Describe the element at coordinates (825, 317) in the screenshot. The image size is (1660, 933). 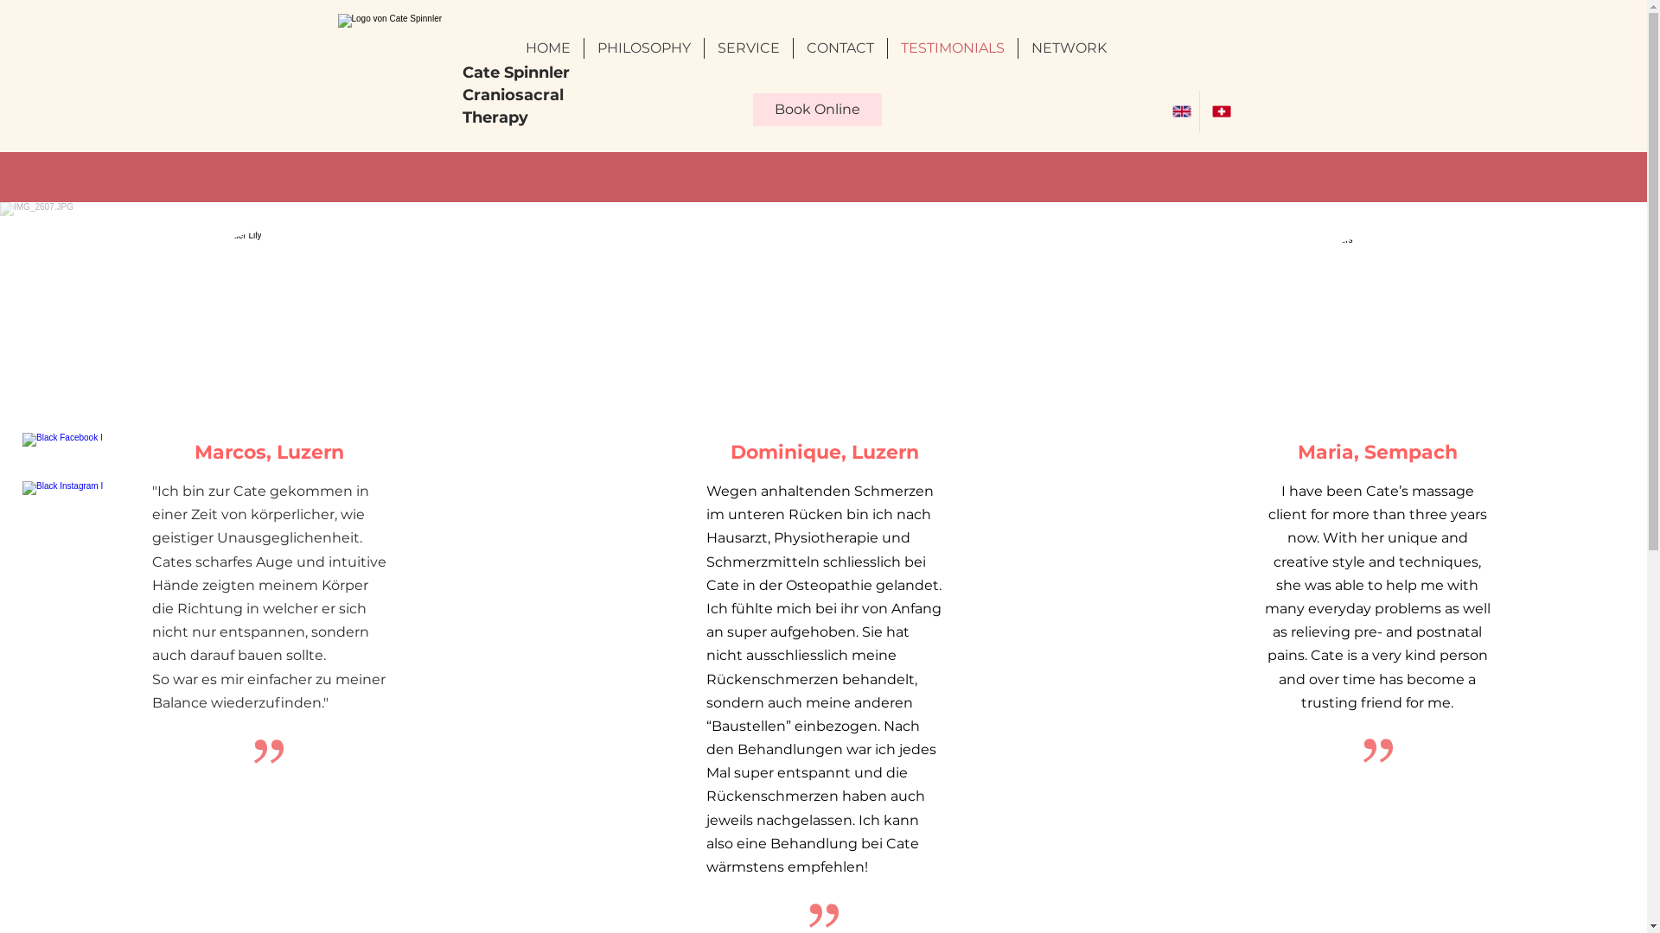
I see `GettyImages-535587703.jpg` at that location.